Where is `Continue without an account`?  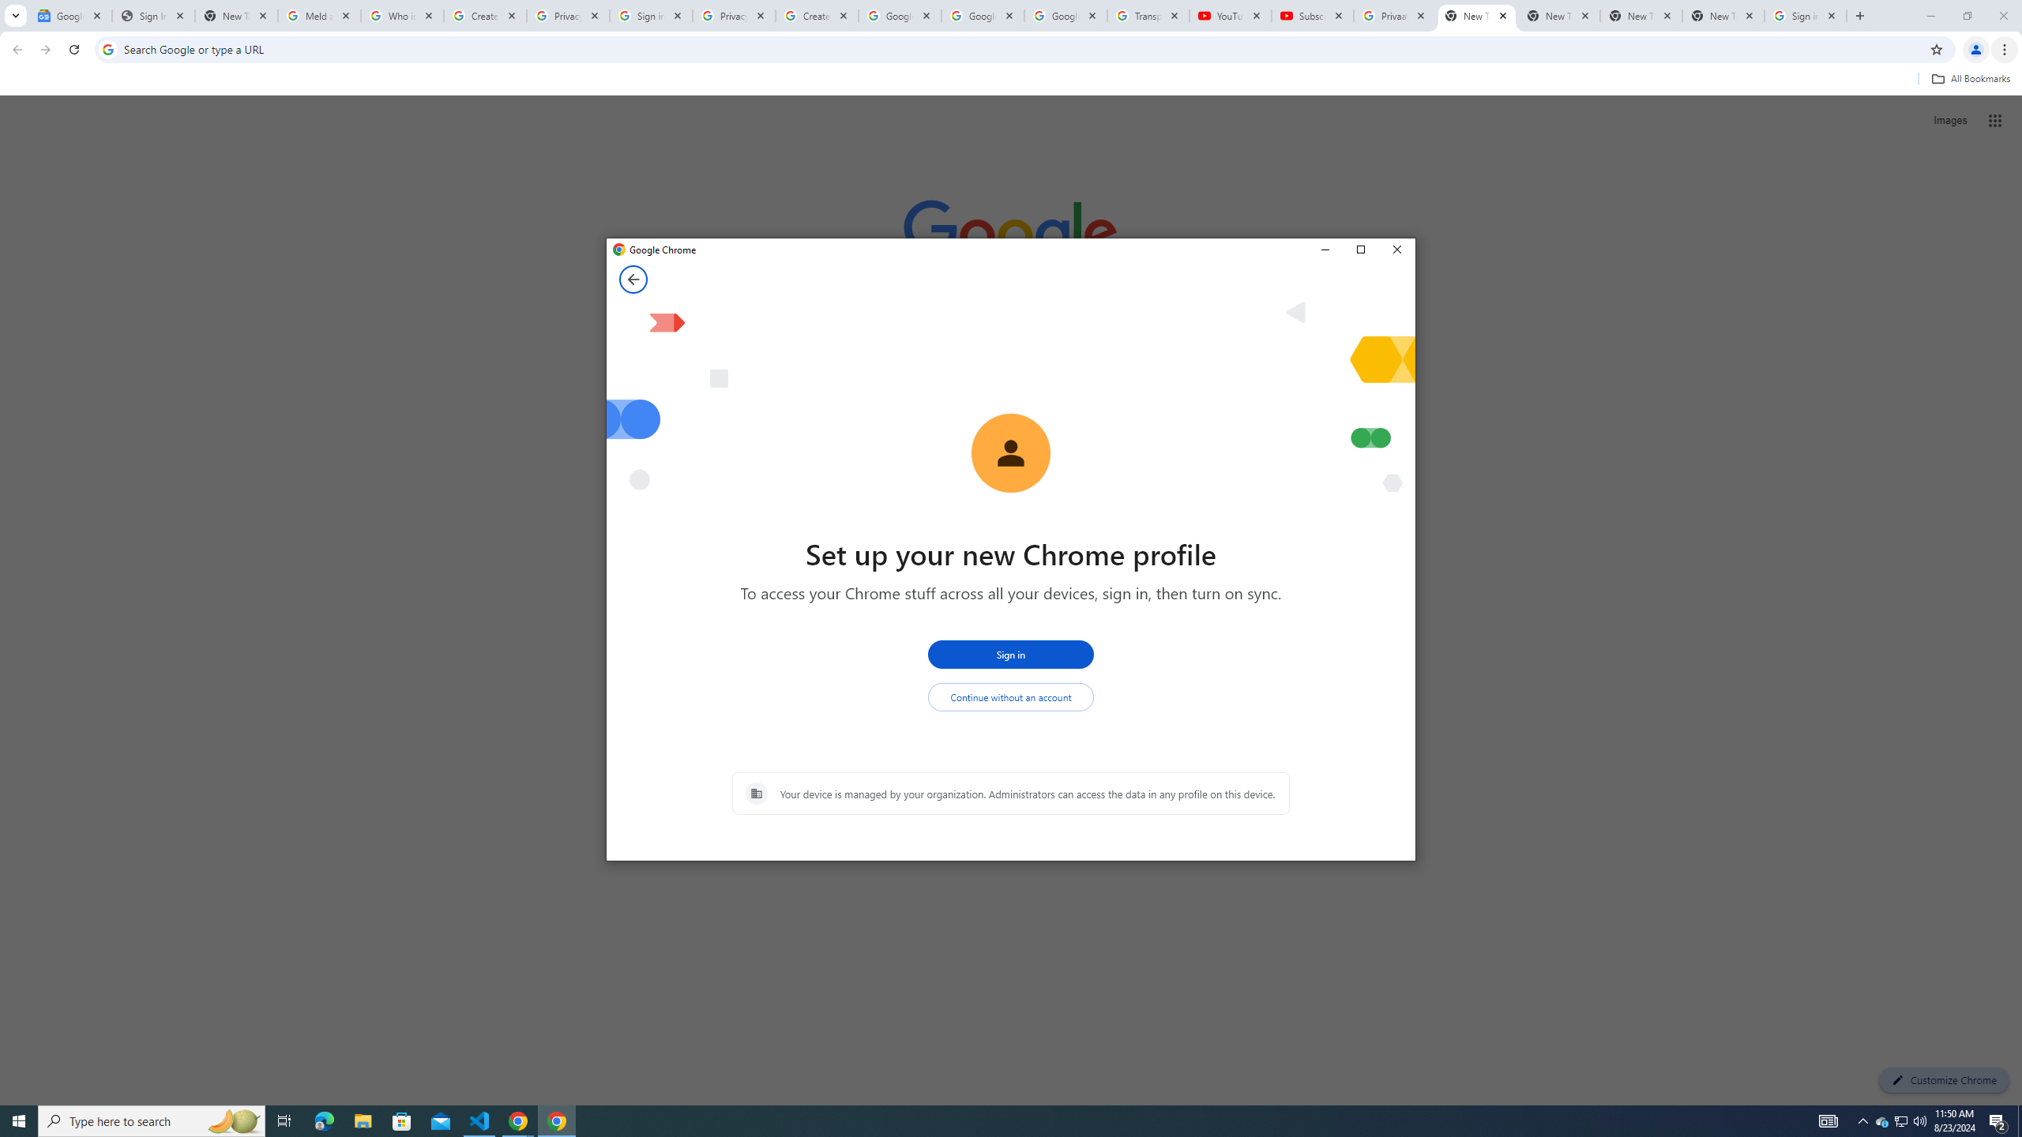 Continue without an account is located at coordinates (1011, 697).